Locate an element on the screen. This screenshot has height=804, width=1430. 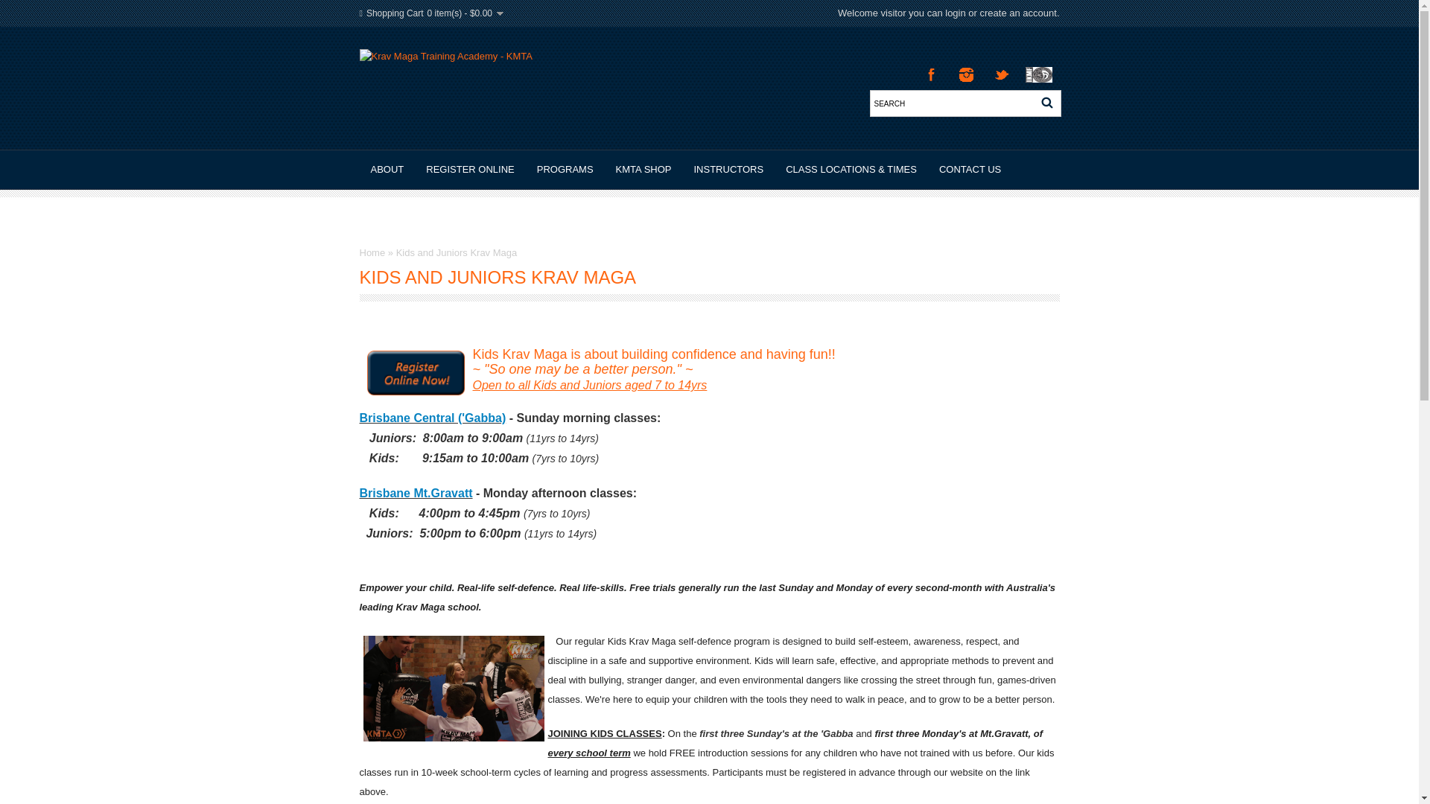
PROGRAMS is located at coordinates (565, 170).